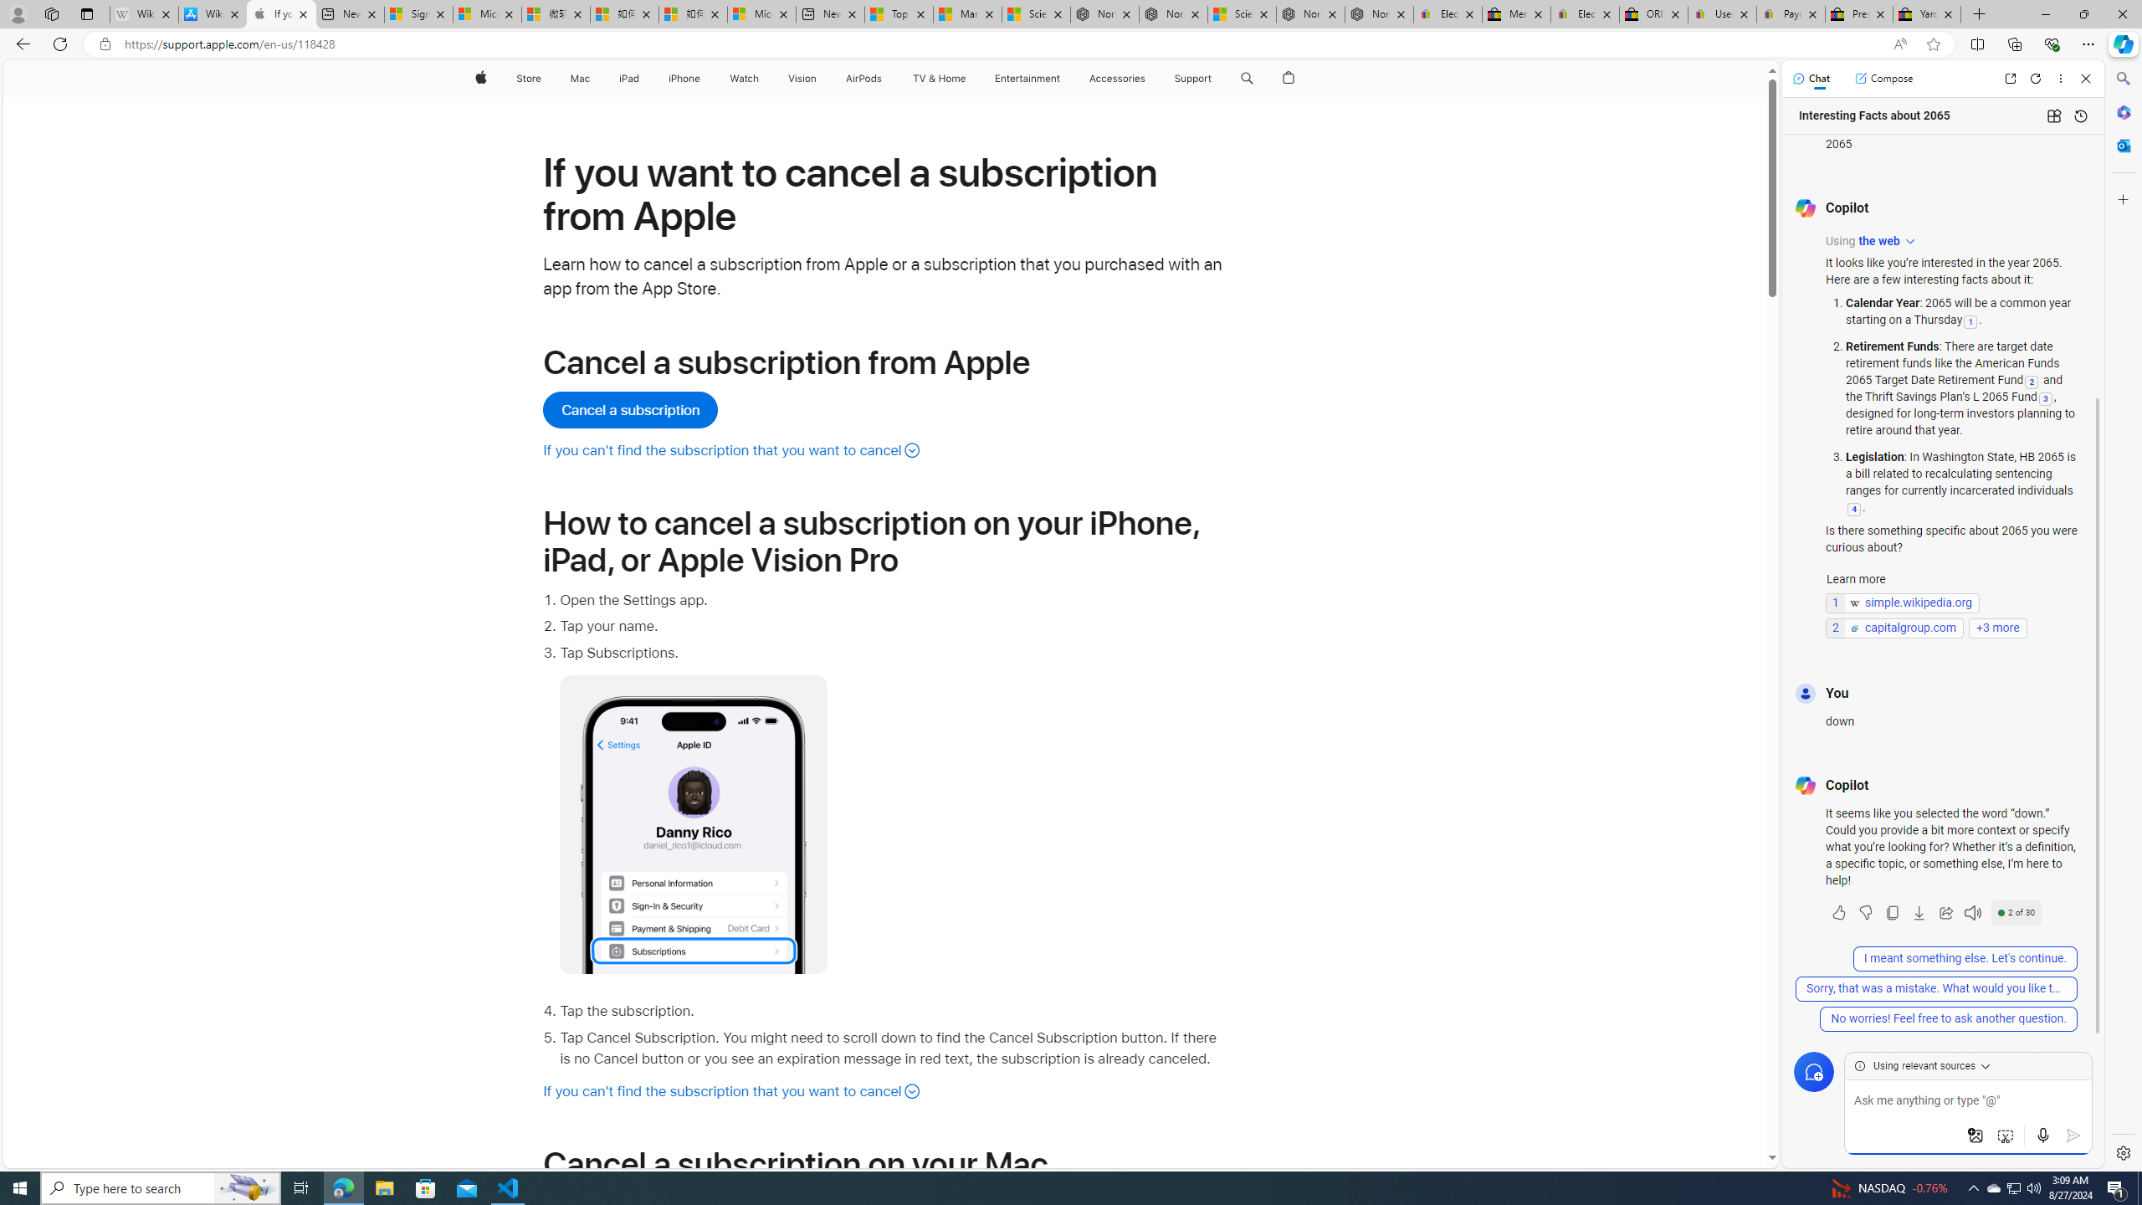  What do you see at coordinates (893, 600) in the screenshot?
I see `Open the Settings app.` at bounding box center [893, 600].